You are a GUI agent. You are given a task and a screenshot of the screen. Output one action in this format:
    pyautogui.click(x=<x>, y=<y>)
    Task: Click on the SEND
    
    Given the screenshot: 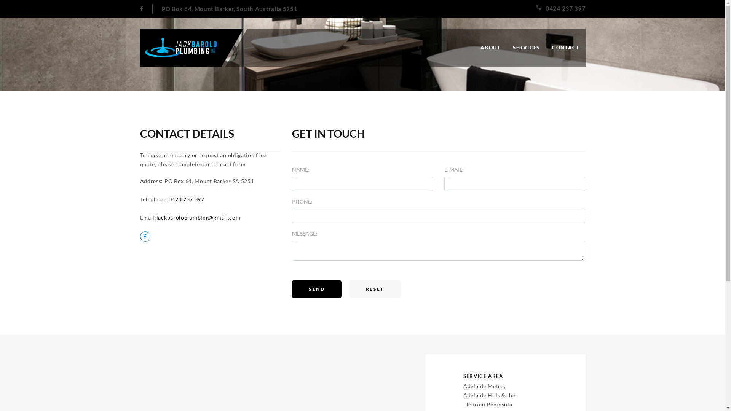 What is the action you would take?
    pyautogui.click(x=317, y=289)
    